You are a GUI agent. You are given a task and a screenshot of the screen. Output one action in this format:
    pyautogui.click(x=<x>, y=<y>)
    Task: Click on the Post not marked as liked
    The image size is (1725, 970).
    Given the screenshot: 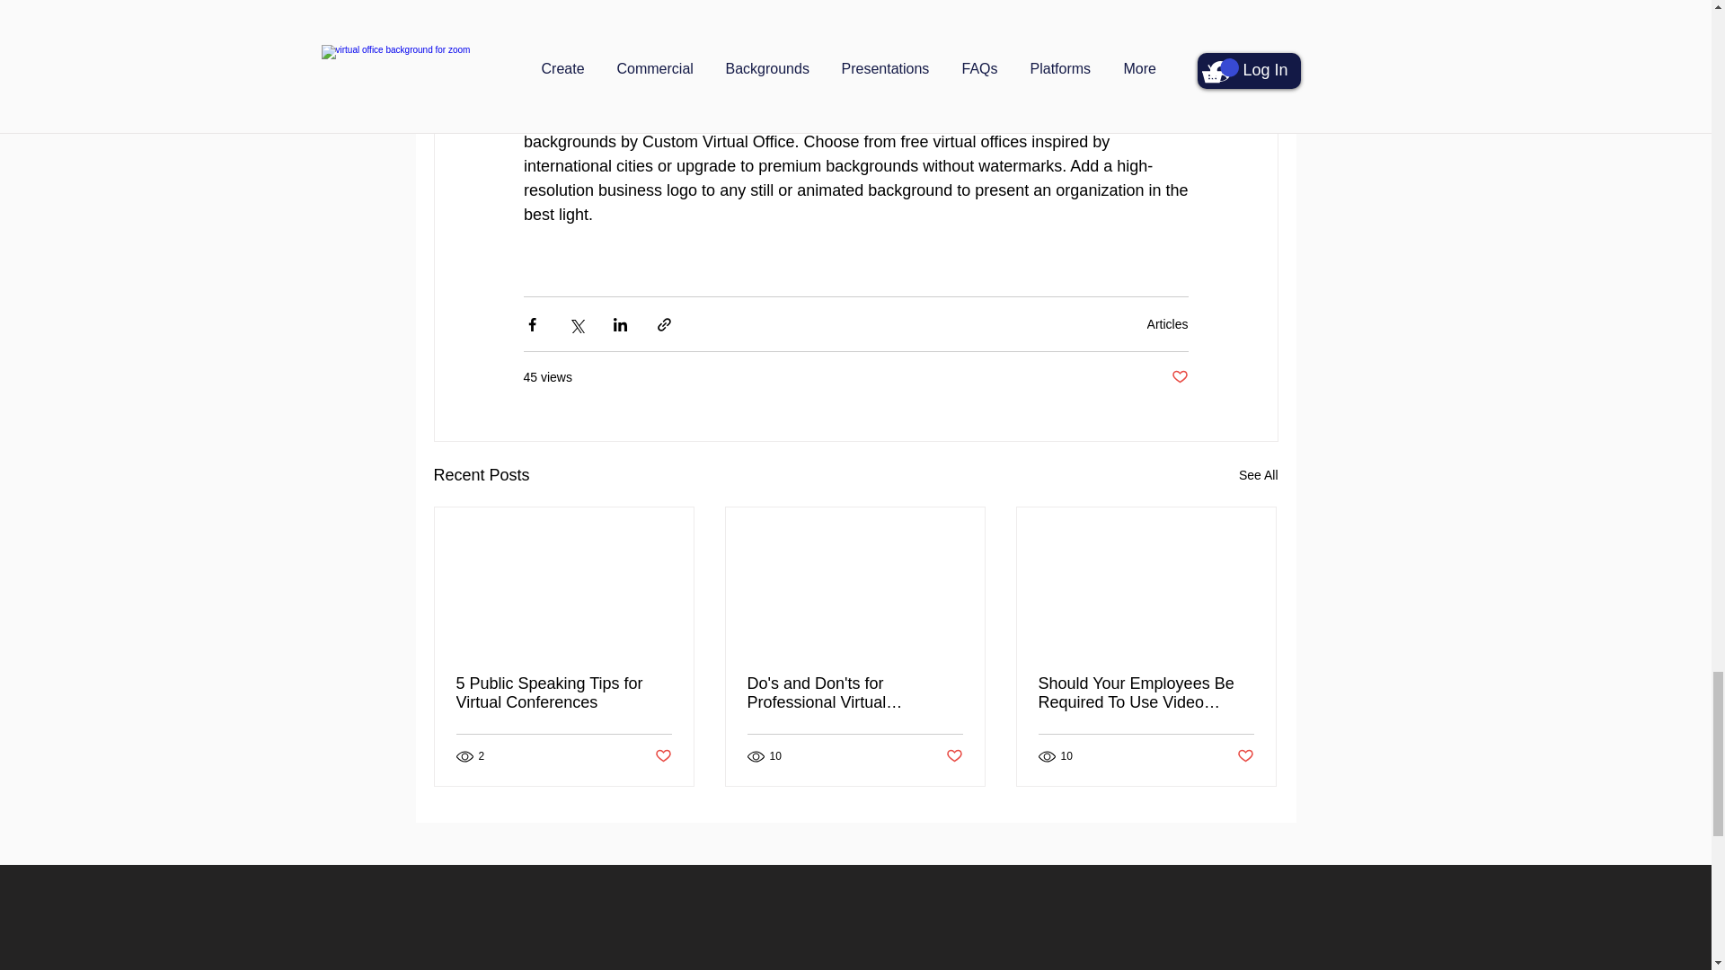 What is the action you would take?
    pyautogui.click(x=661, y=756)
    